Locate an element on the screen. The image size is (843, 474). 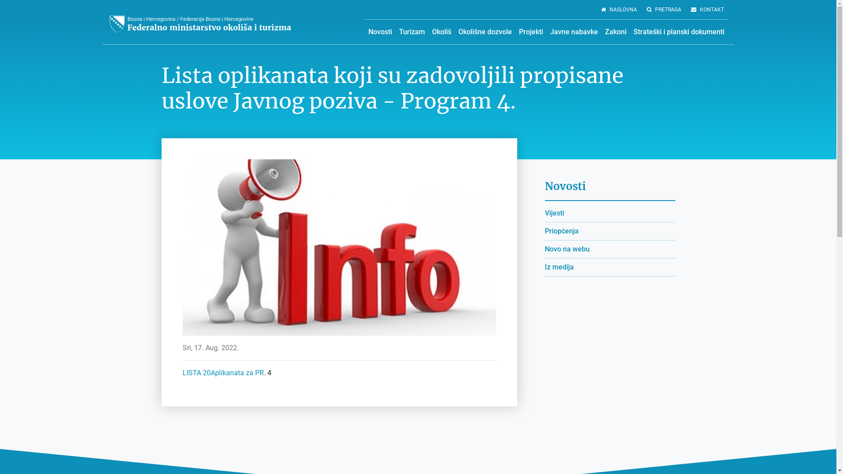
Iz medija is located at coordinates (559, 267).